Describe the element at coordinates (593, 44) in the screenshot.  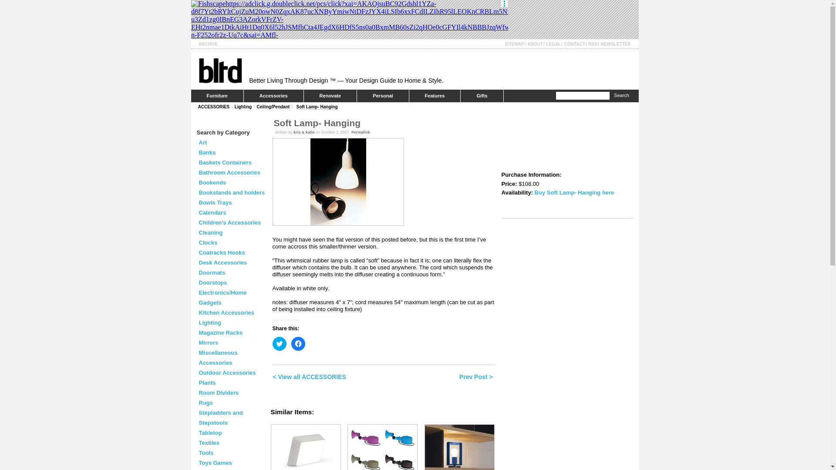
I see `RSS` at that location.